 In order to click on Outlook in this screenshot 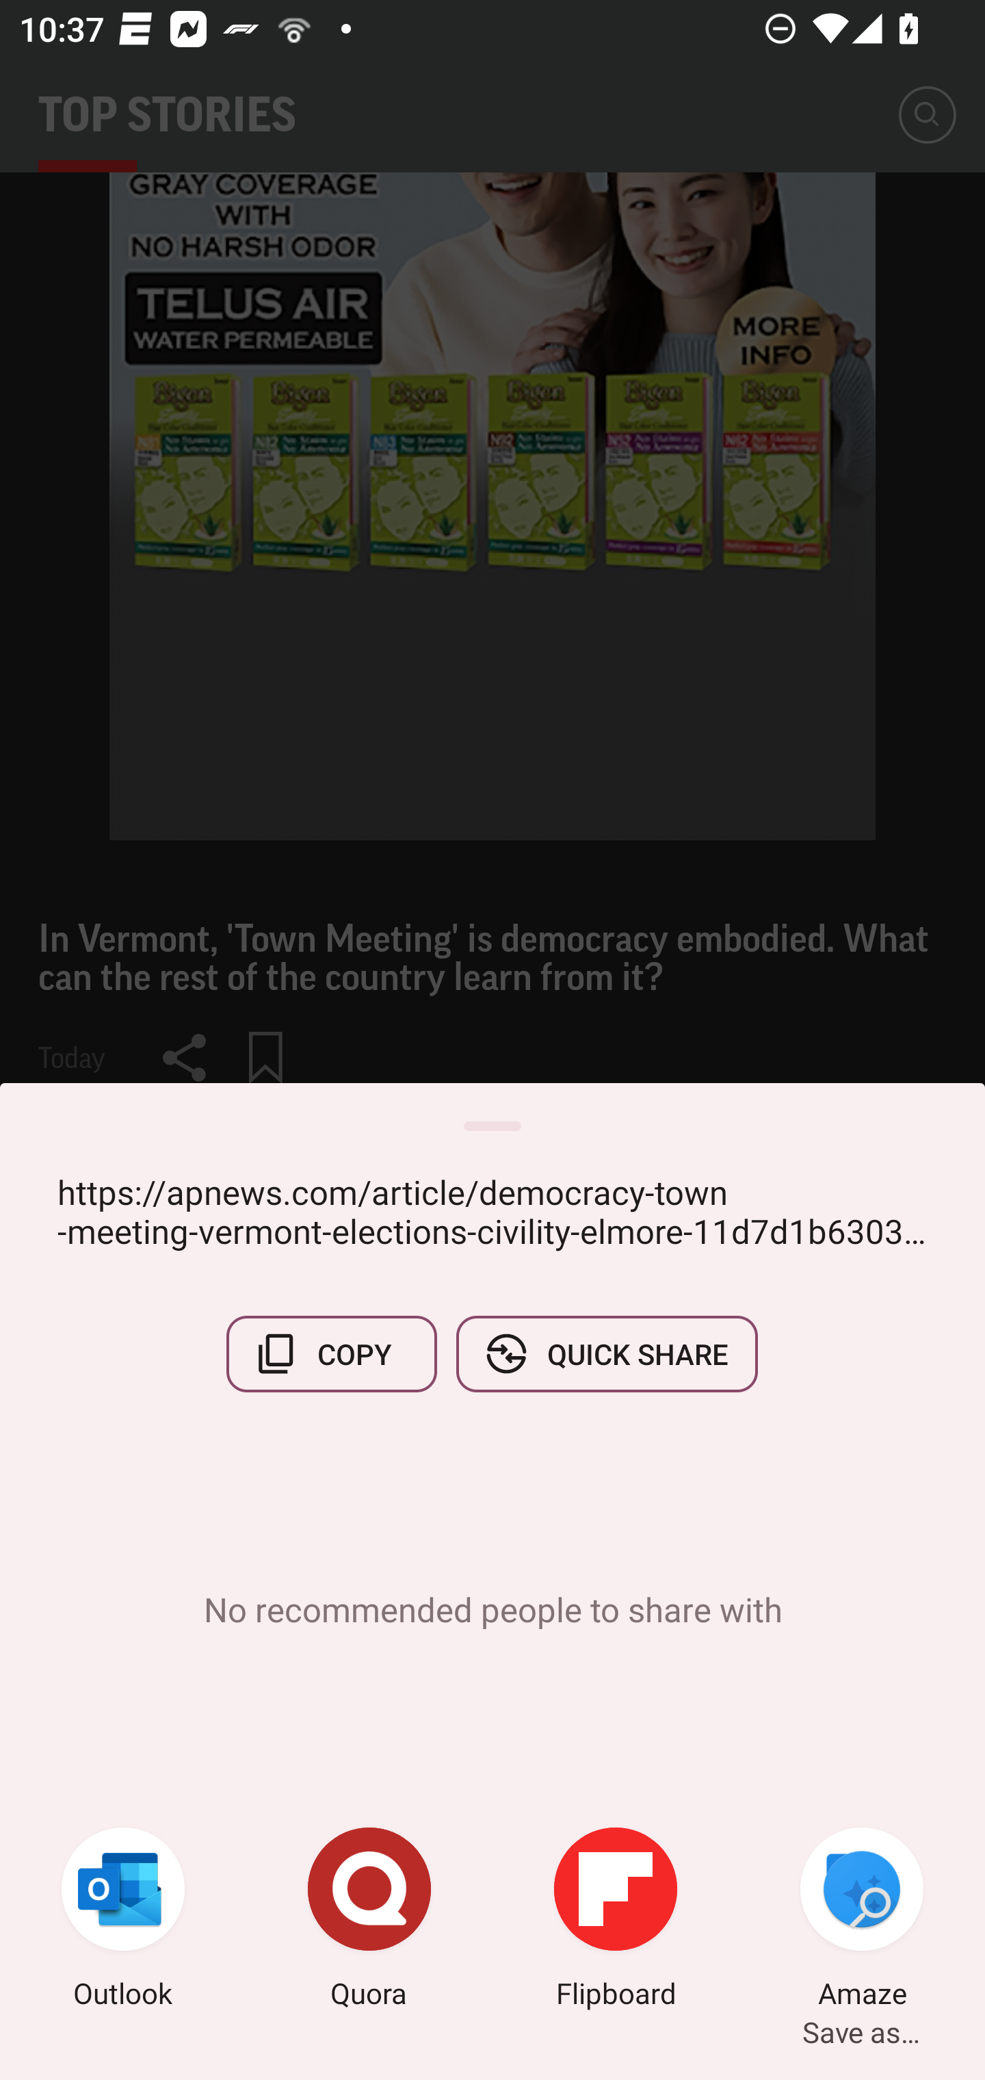, I will do `click(123, 1921)`.